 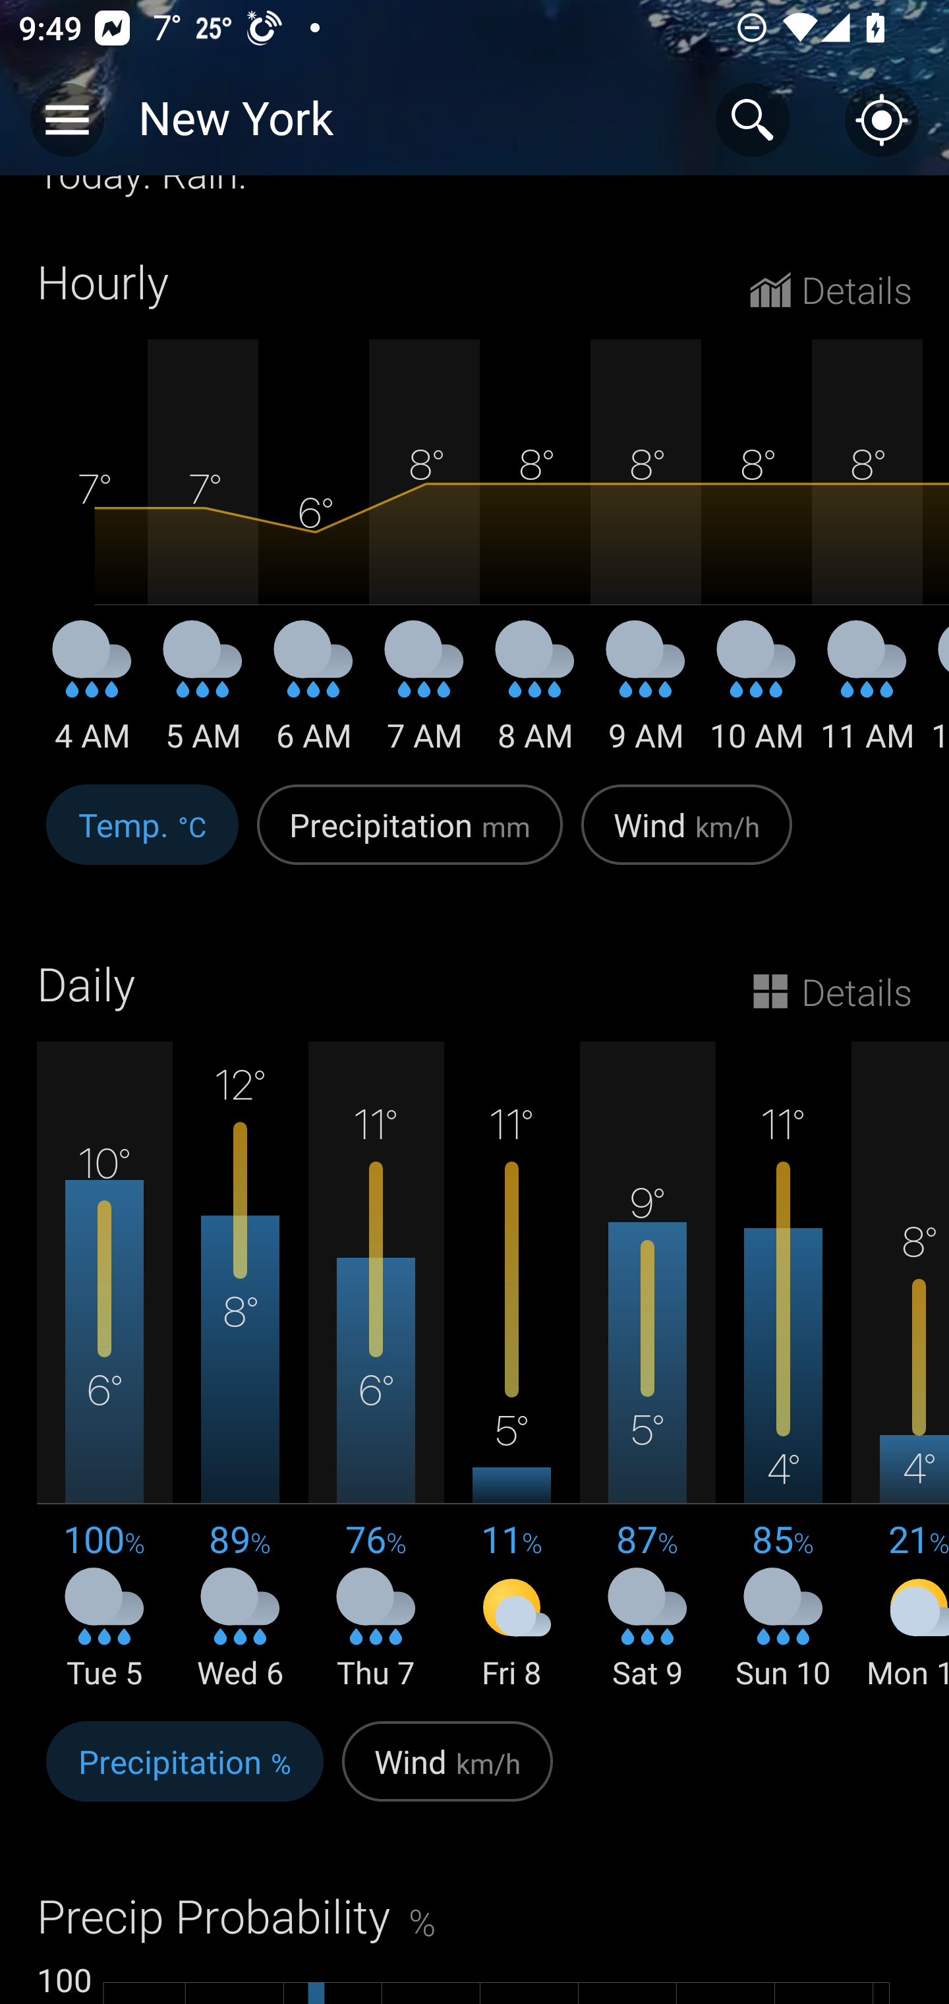 What do you see at coordinates (185, 1775) in the screenshot?
I see `Precipitation %` at bounding box center [185, 1775].